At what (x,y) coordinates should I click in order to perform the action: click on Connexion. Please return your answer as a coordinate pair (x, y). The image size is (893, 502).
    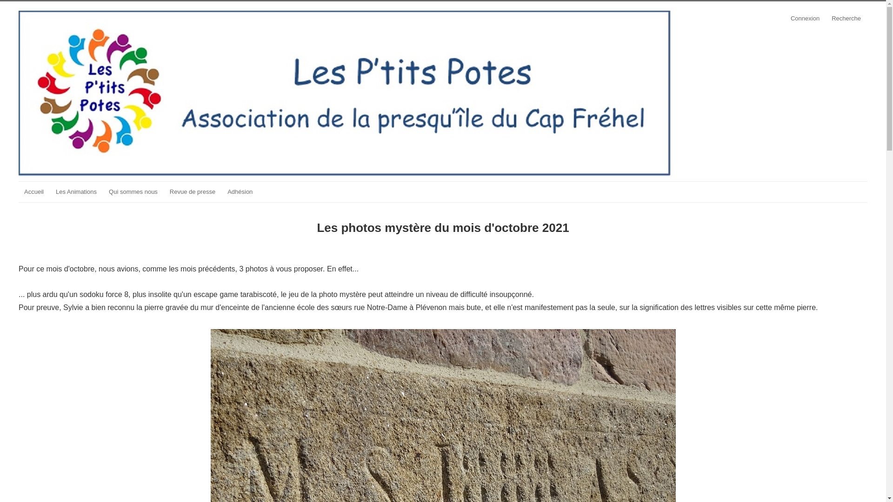
    Looking at the image, I should click on (805, 19).